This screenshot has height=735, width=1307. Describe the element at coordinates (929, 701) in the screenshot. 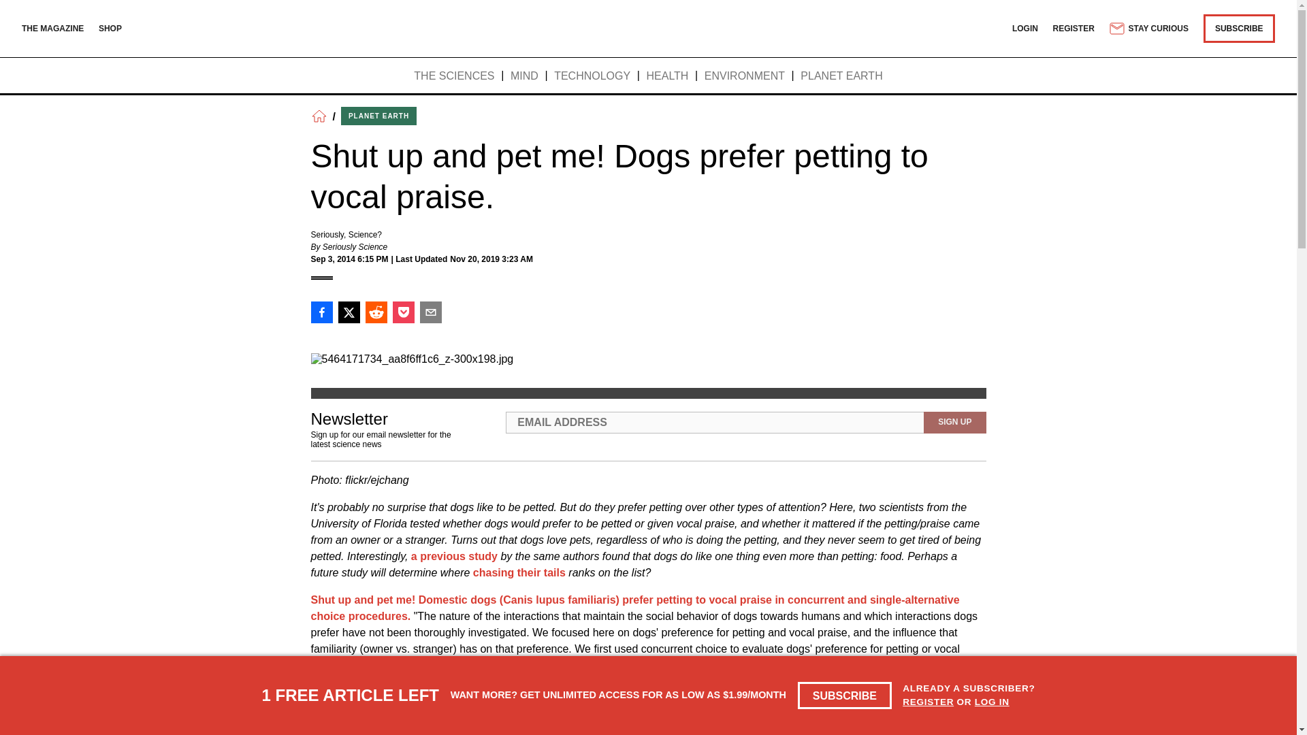

I see `REGISTER` at that location.